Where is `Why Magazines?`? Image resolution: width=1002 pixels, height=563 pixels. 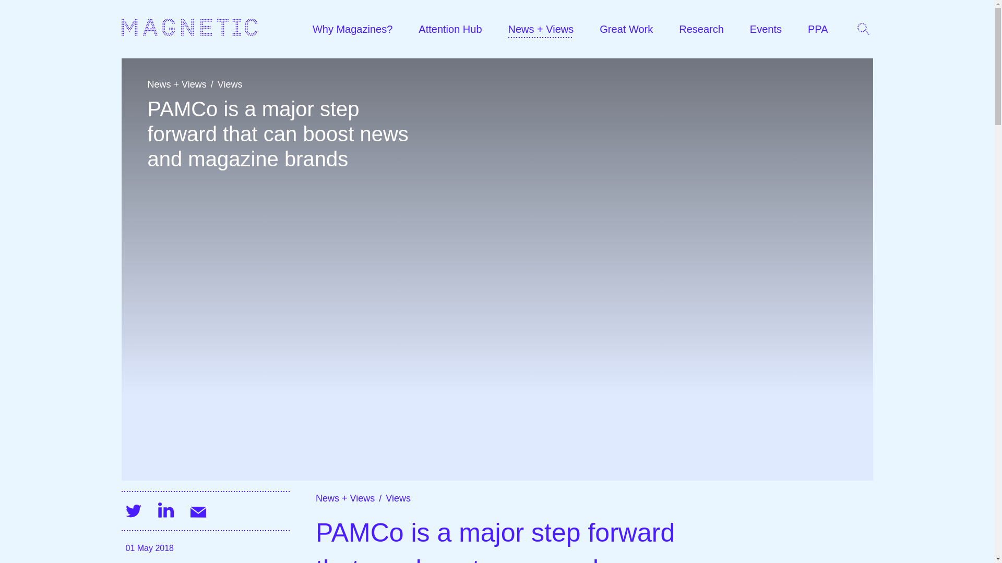 Why Magazines? is located at coordinates (353, 29).